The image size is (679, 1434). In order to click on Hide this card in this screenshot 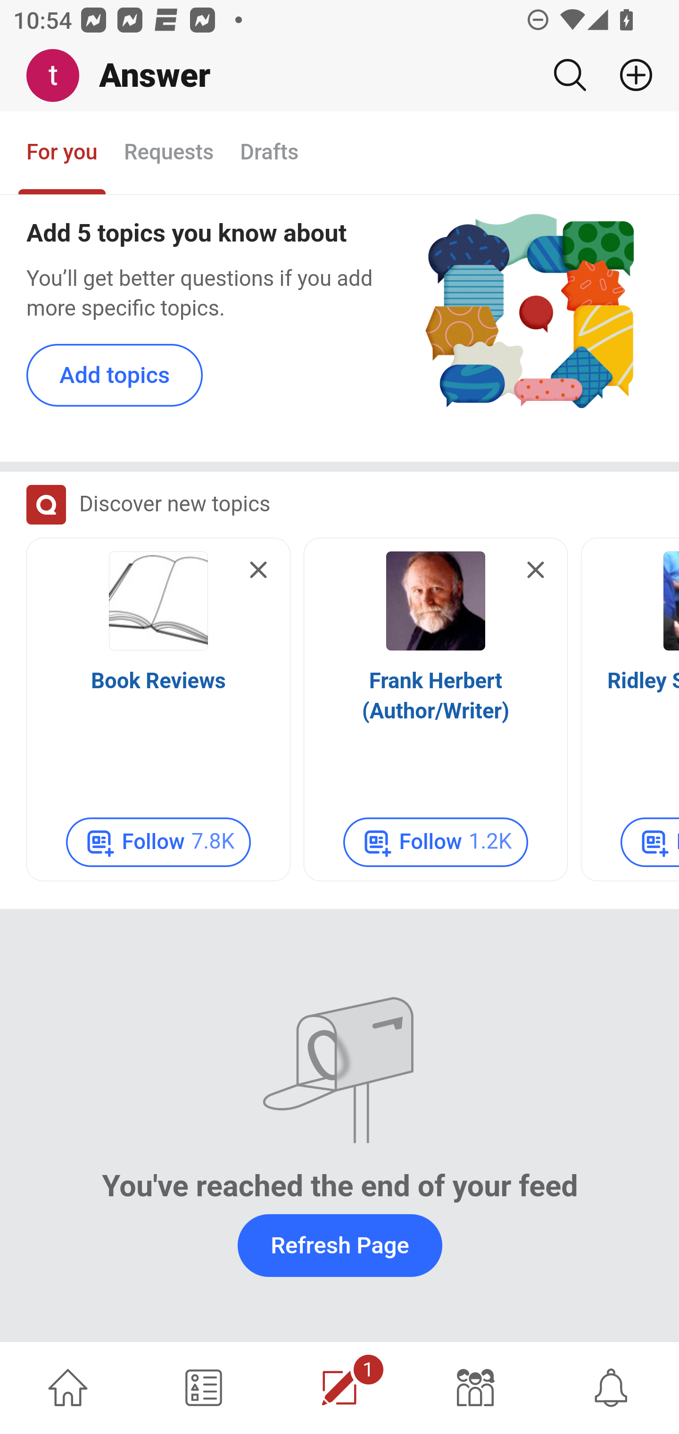, I will do `click(535, 571)`.